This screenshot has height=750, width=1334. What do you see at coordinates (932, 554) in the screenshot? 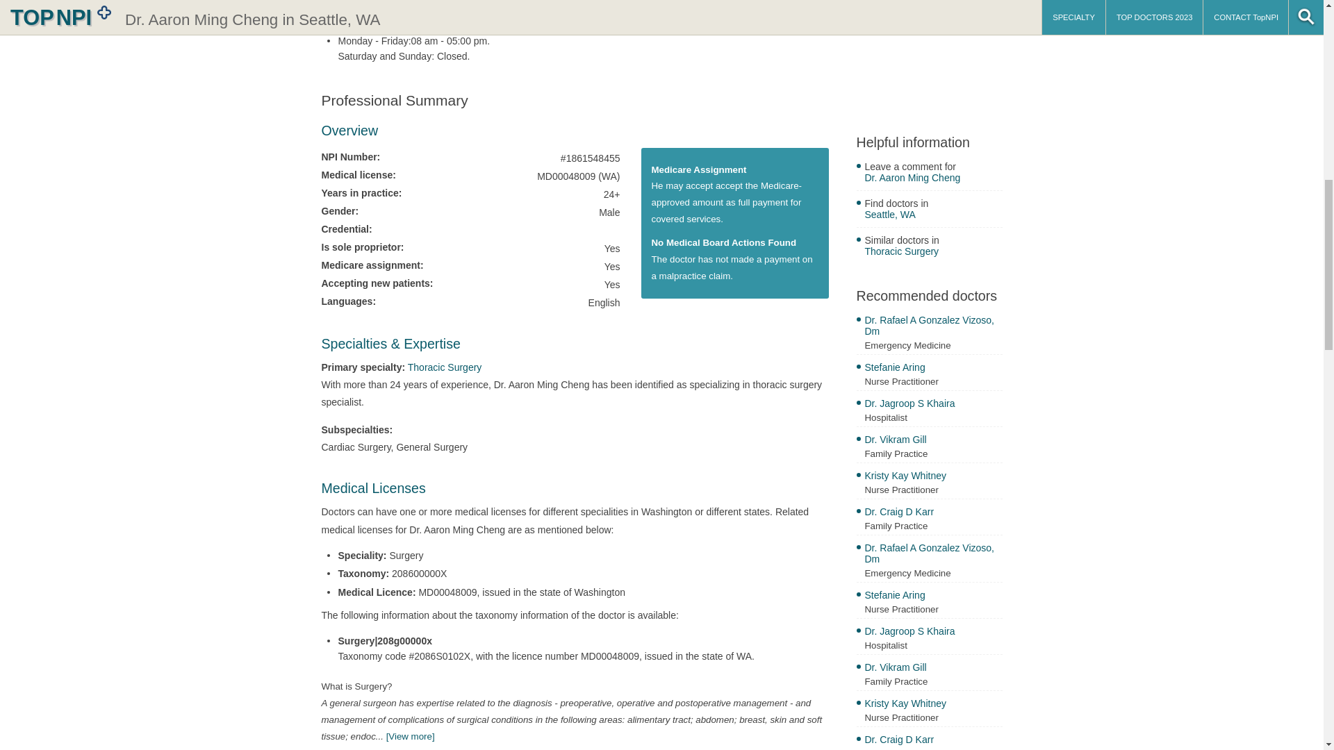
I see `Dr. Rafael A Gonzalez Vizoso, Dm` at bounding box center [932, 554].